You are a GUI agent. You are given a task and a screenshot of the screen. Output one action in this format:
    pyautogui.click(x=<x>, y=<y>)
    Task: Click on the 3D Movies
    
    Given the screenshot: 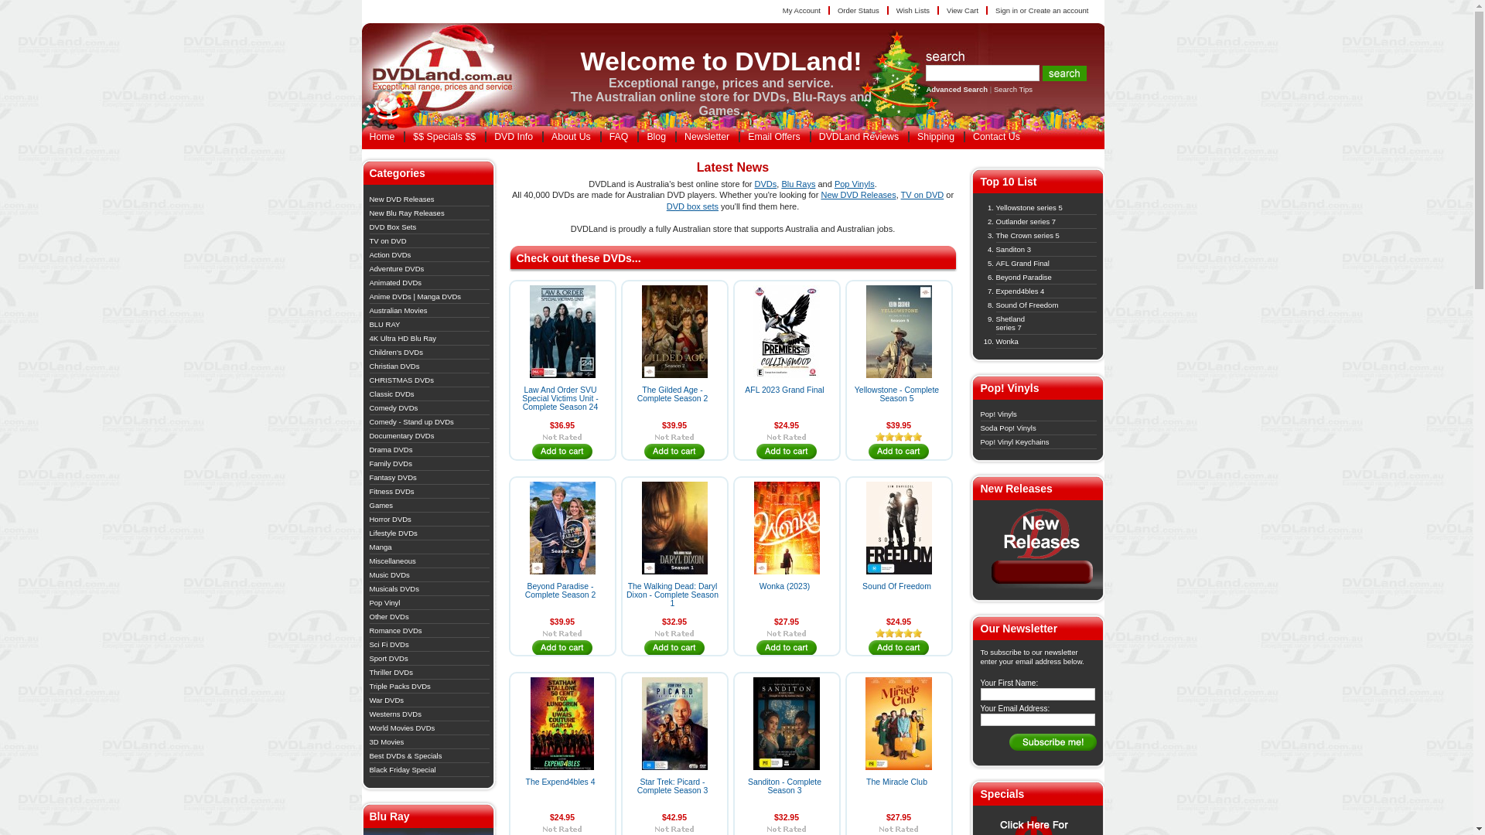 What is the action you would take?
    pyautogui.click(x=387, y=742)
    